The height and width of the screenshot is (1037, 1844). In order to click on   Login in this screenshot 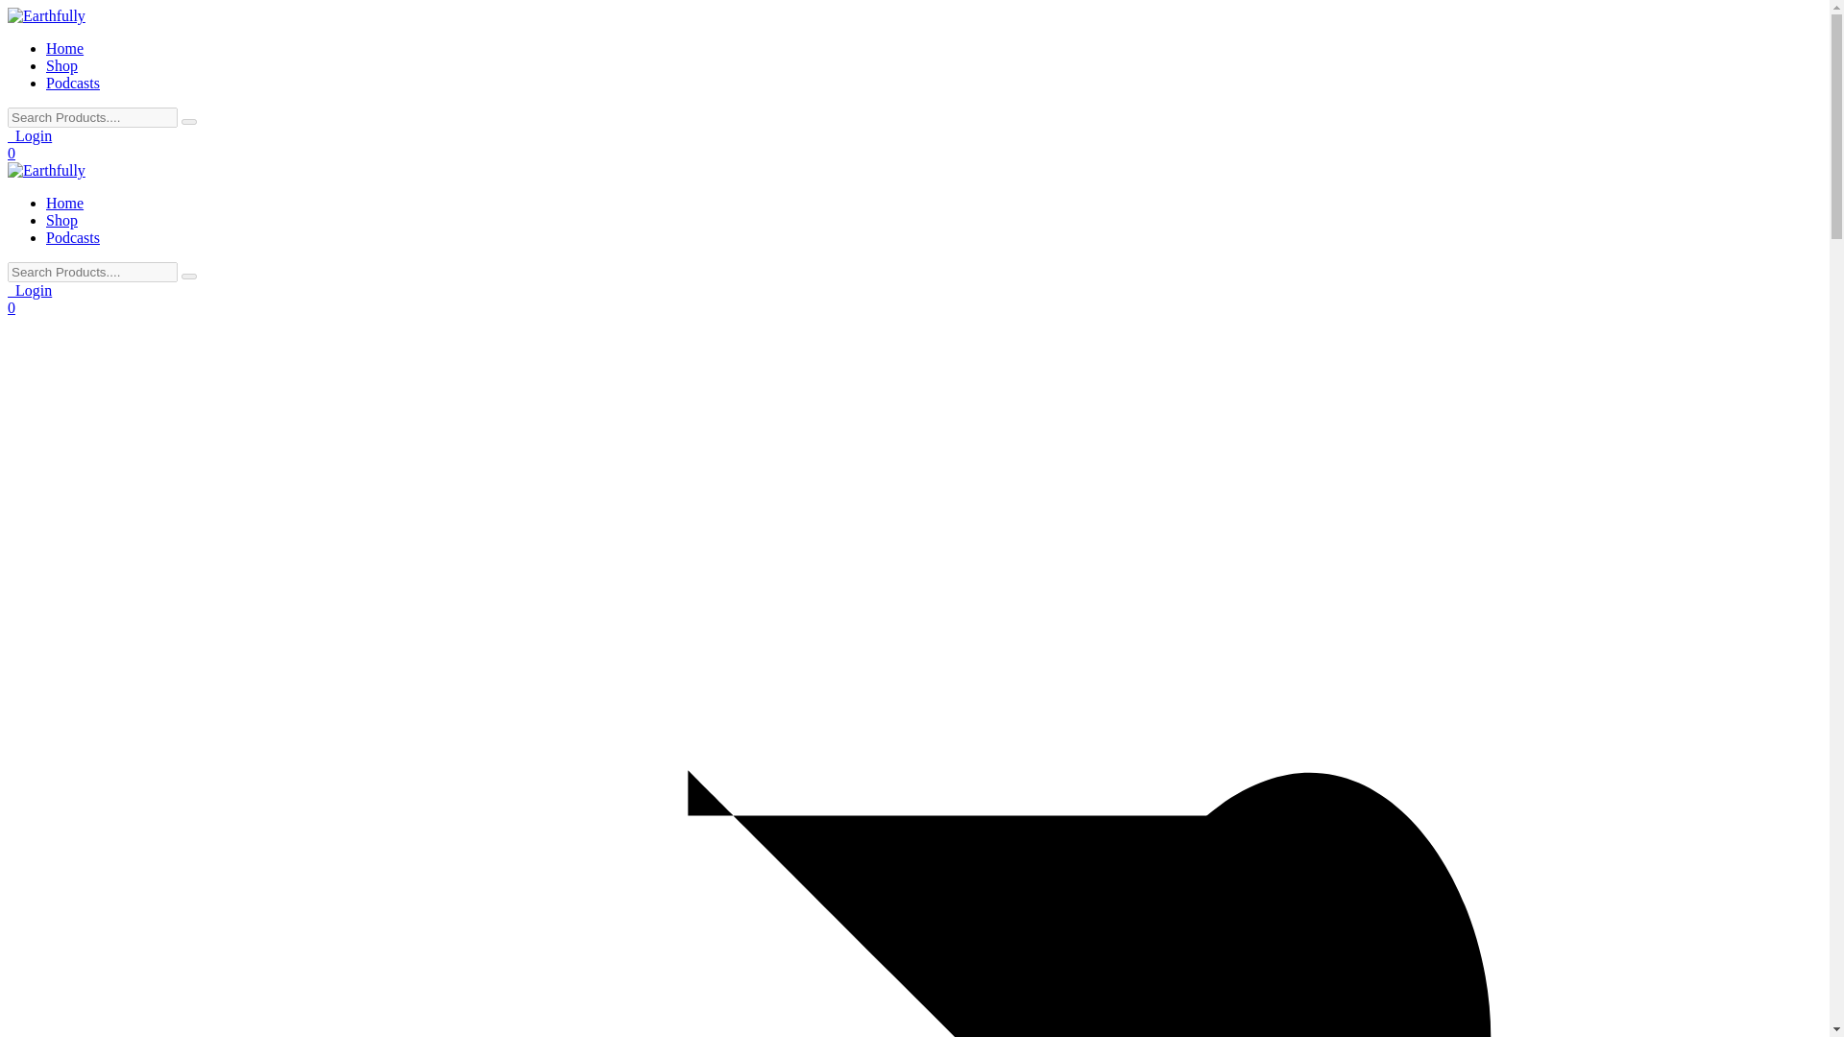, I will do `click(29, 135)`.